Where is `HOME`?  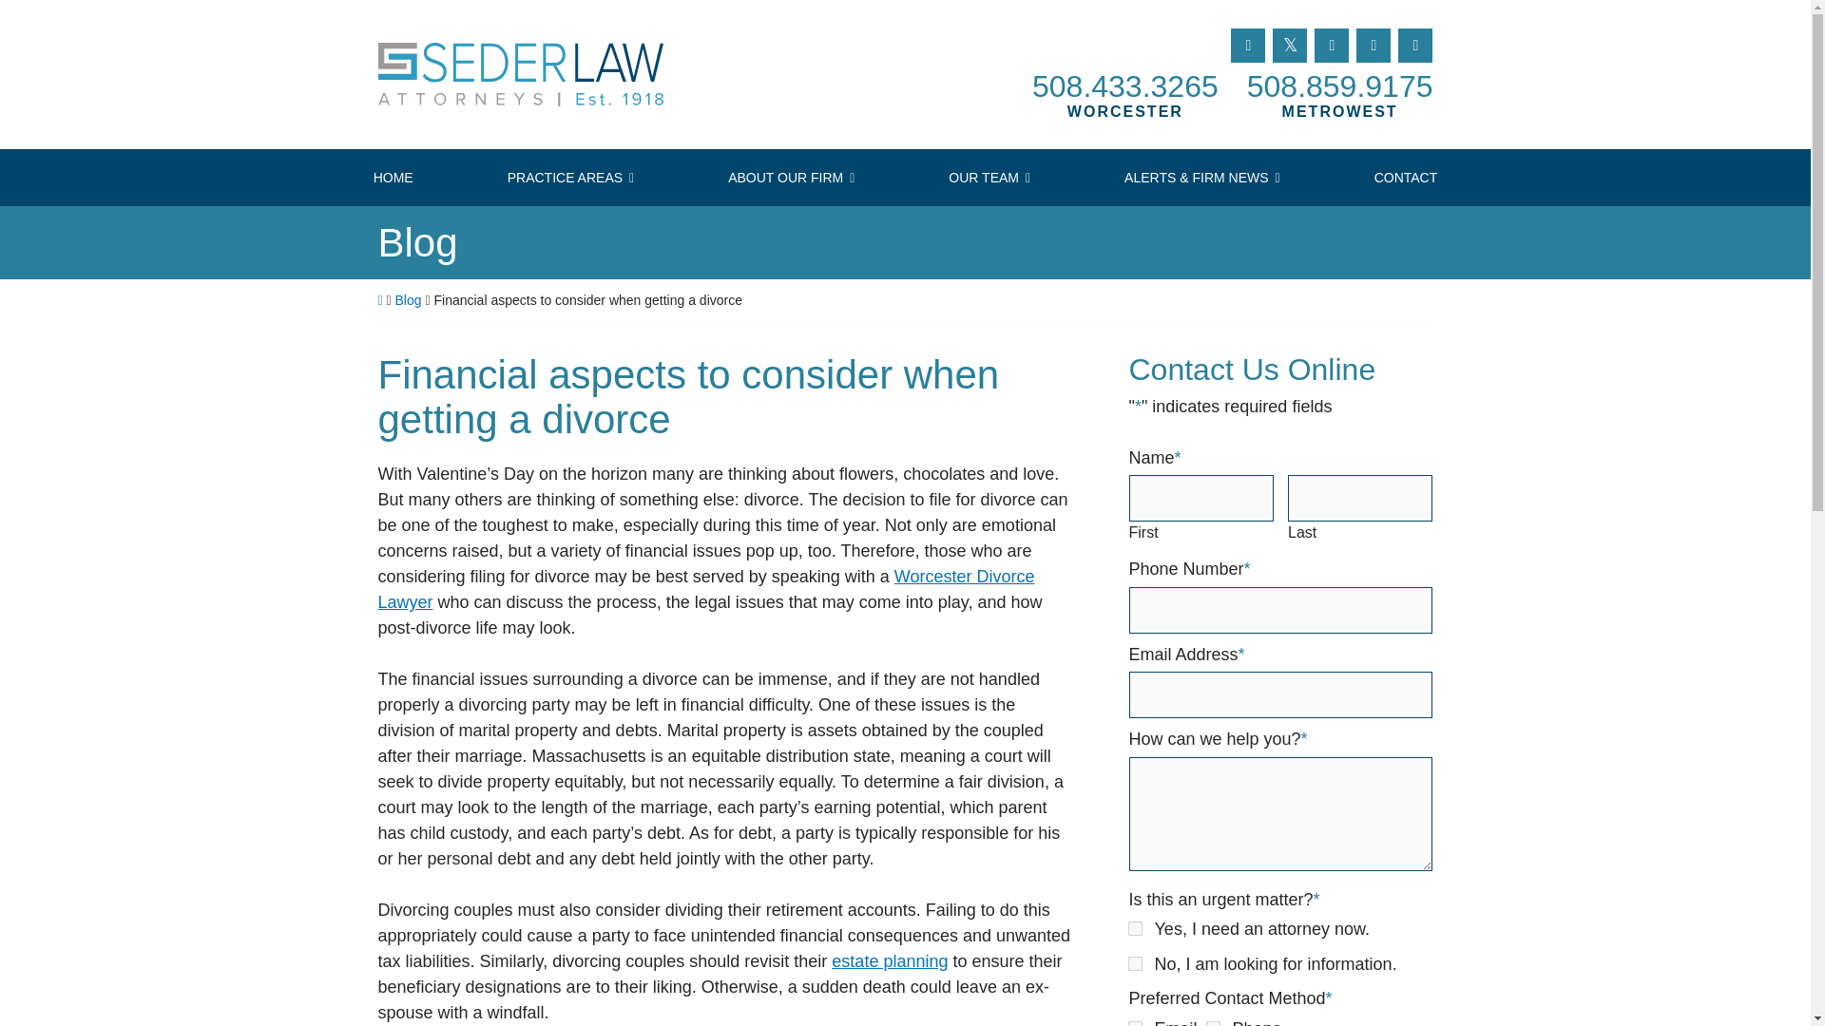
HOME is located at coordinates (544, 74).